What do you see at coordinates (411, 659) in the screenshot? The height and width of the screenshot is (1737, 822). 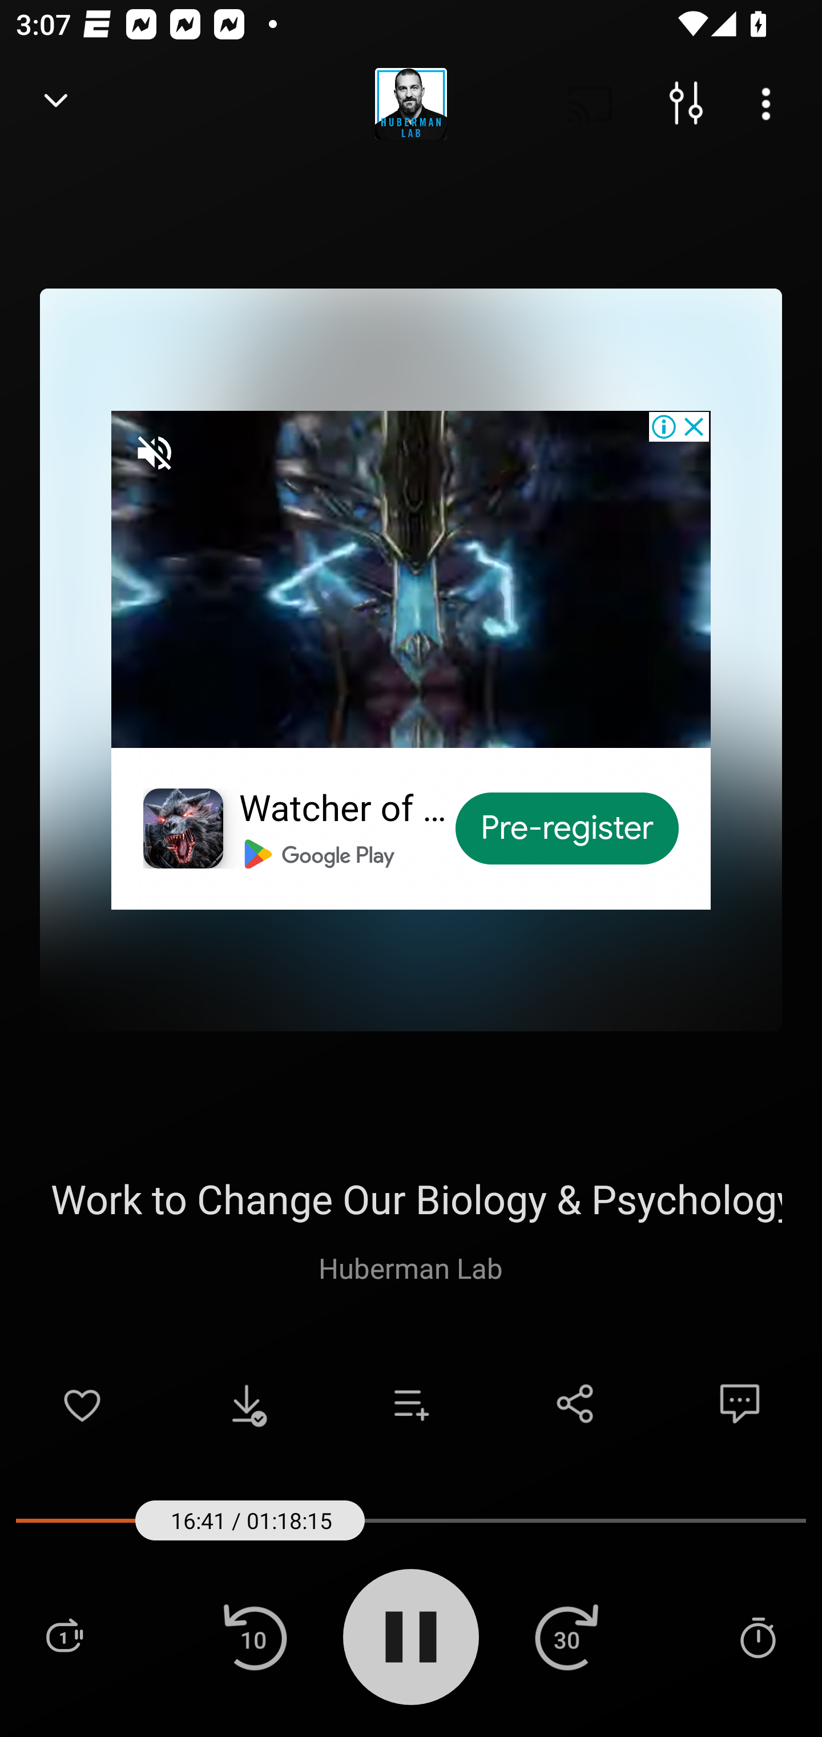 I see `Watcher of … Pre-register Pre-register` at bounding box center [411, 659].